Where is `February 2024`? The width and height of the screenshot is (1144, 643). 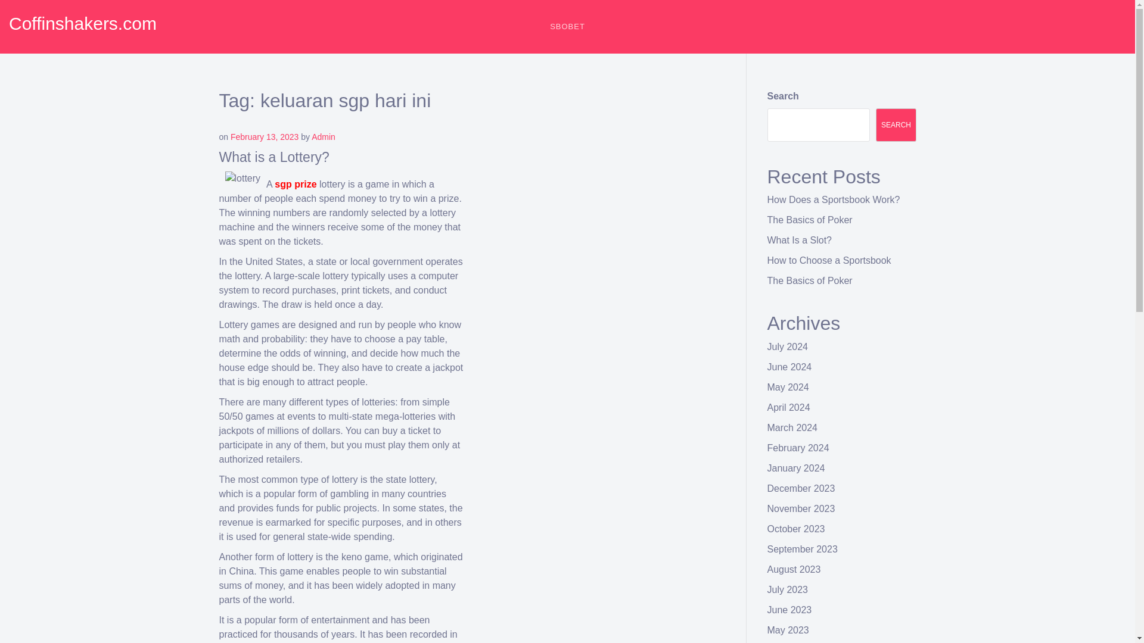
February 2024 is located at coordinates (798, 448).